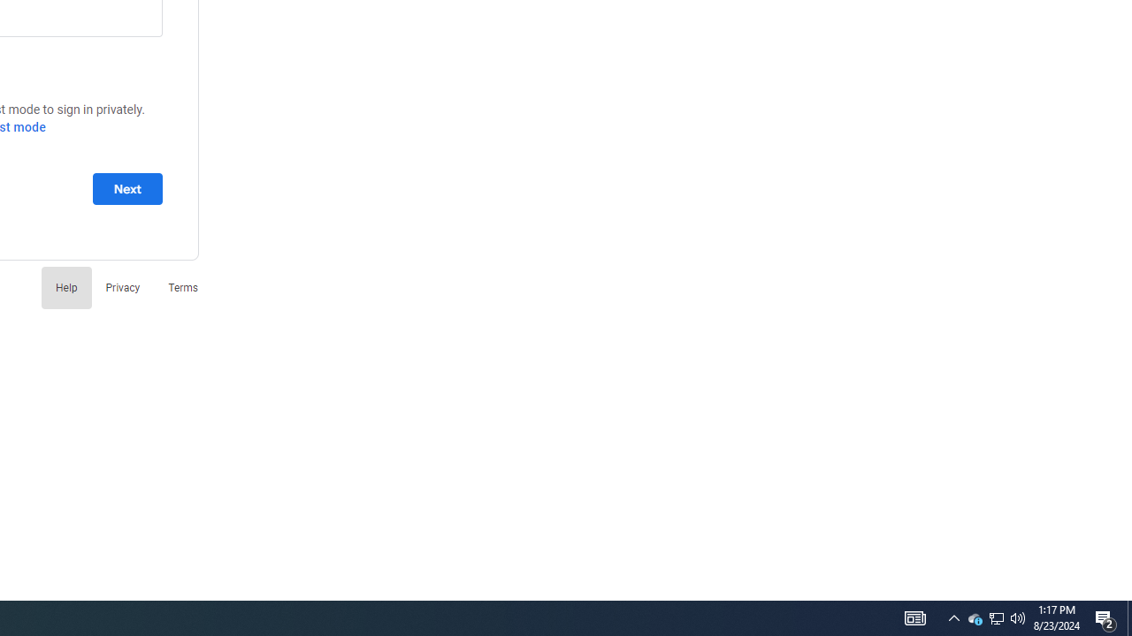 The height and width of the screenshot is (636, 1132). Describe the element at coordinates (127, 188) in the screenshot. I see `Next` at that location.